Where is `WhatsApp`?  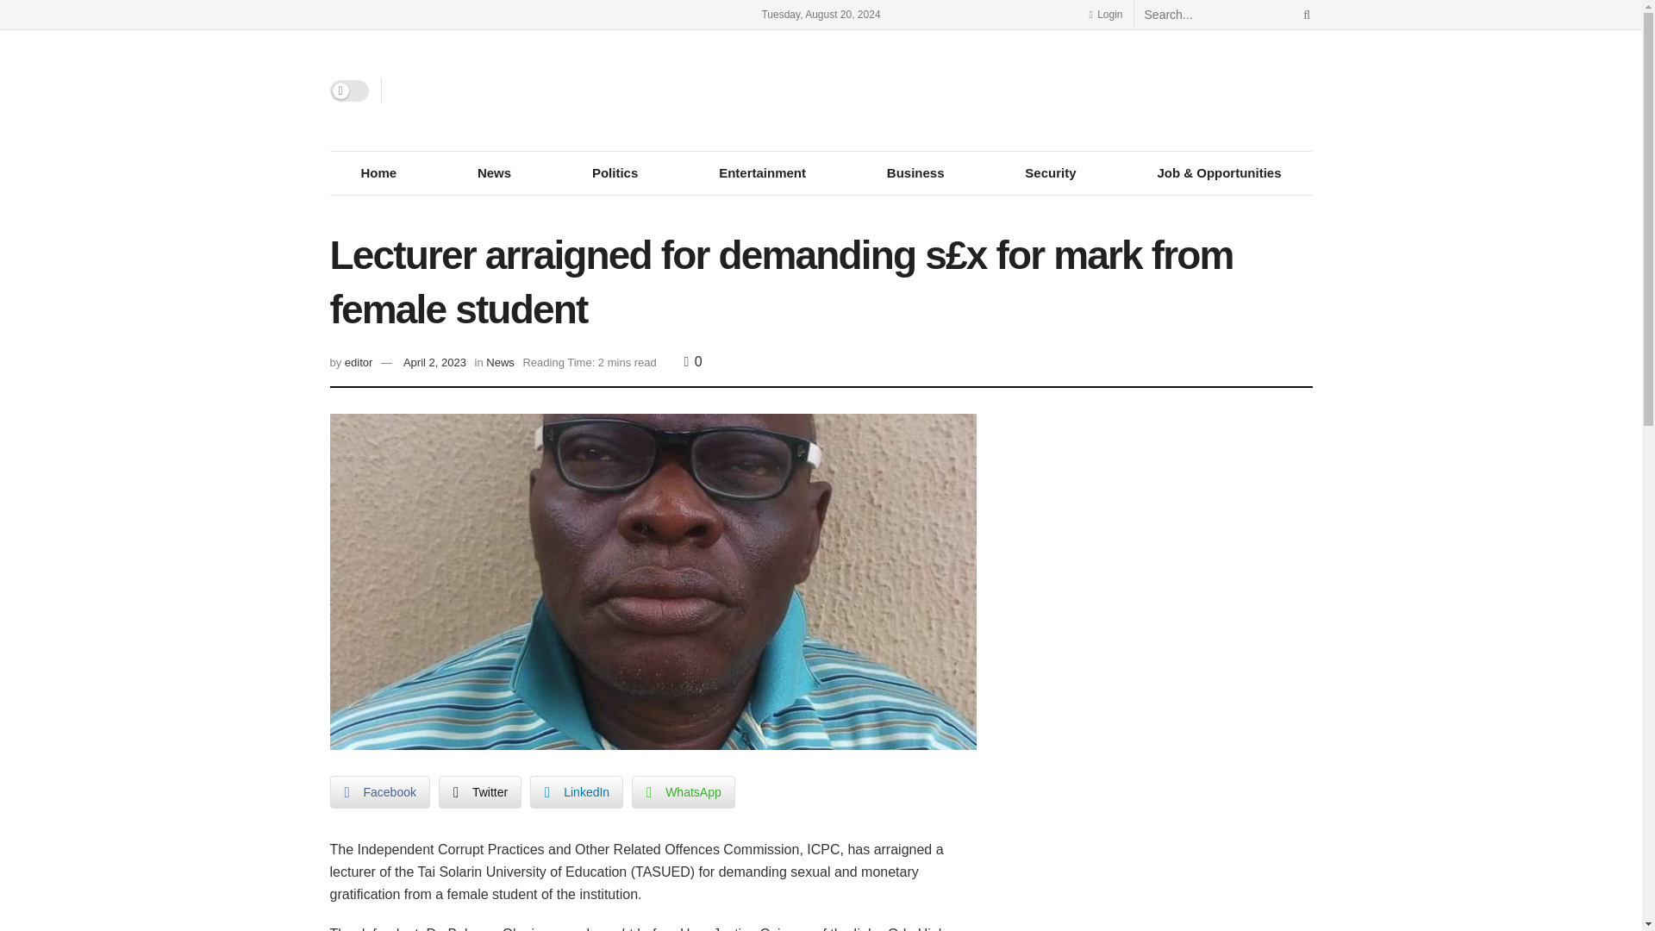 WhatsApp is located at coordinates (683, 791).